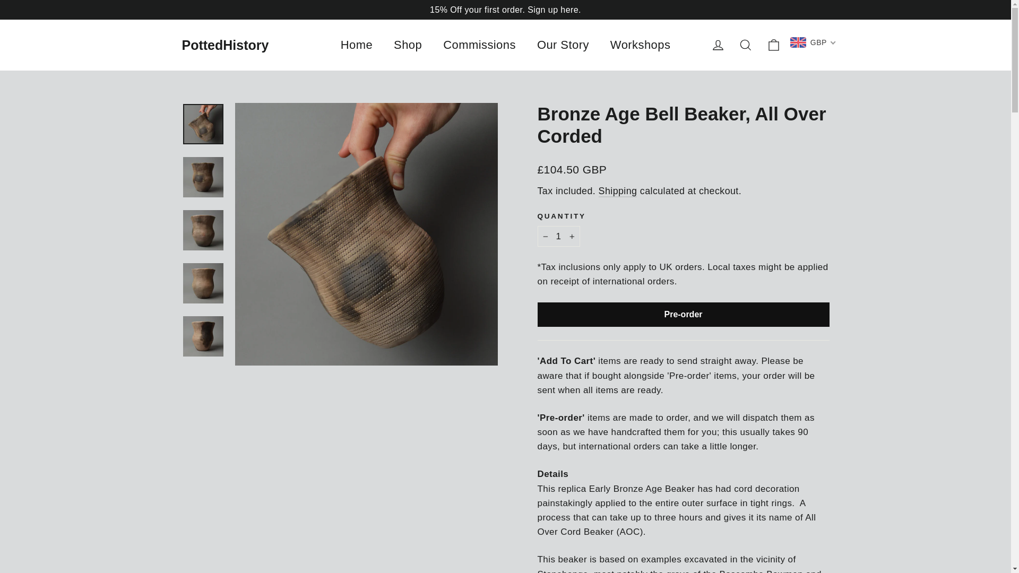 This screenshot has width=1019, height=573. What do you see at coordinates (774, 45) in the screenshot?
I see `icon-bag-minimal` at bounding box center [774, 45].